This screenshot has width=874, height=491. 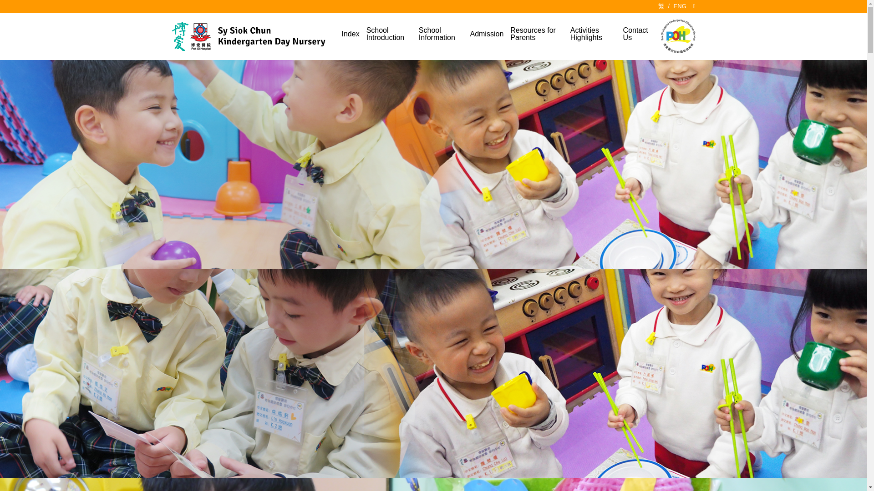 What do you see at coordinates (389, 36) in the screenshot?
I see `School Introduction` at bounding box center [389, 36].